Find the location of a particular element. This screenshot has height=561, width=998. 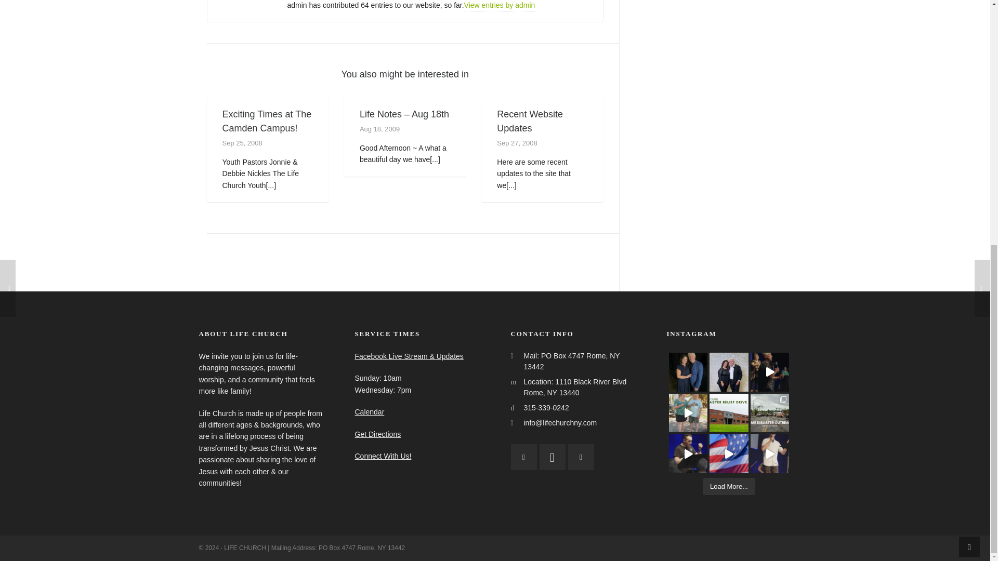

Get Directions is located at coordinates (377, 434).